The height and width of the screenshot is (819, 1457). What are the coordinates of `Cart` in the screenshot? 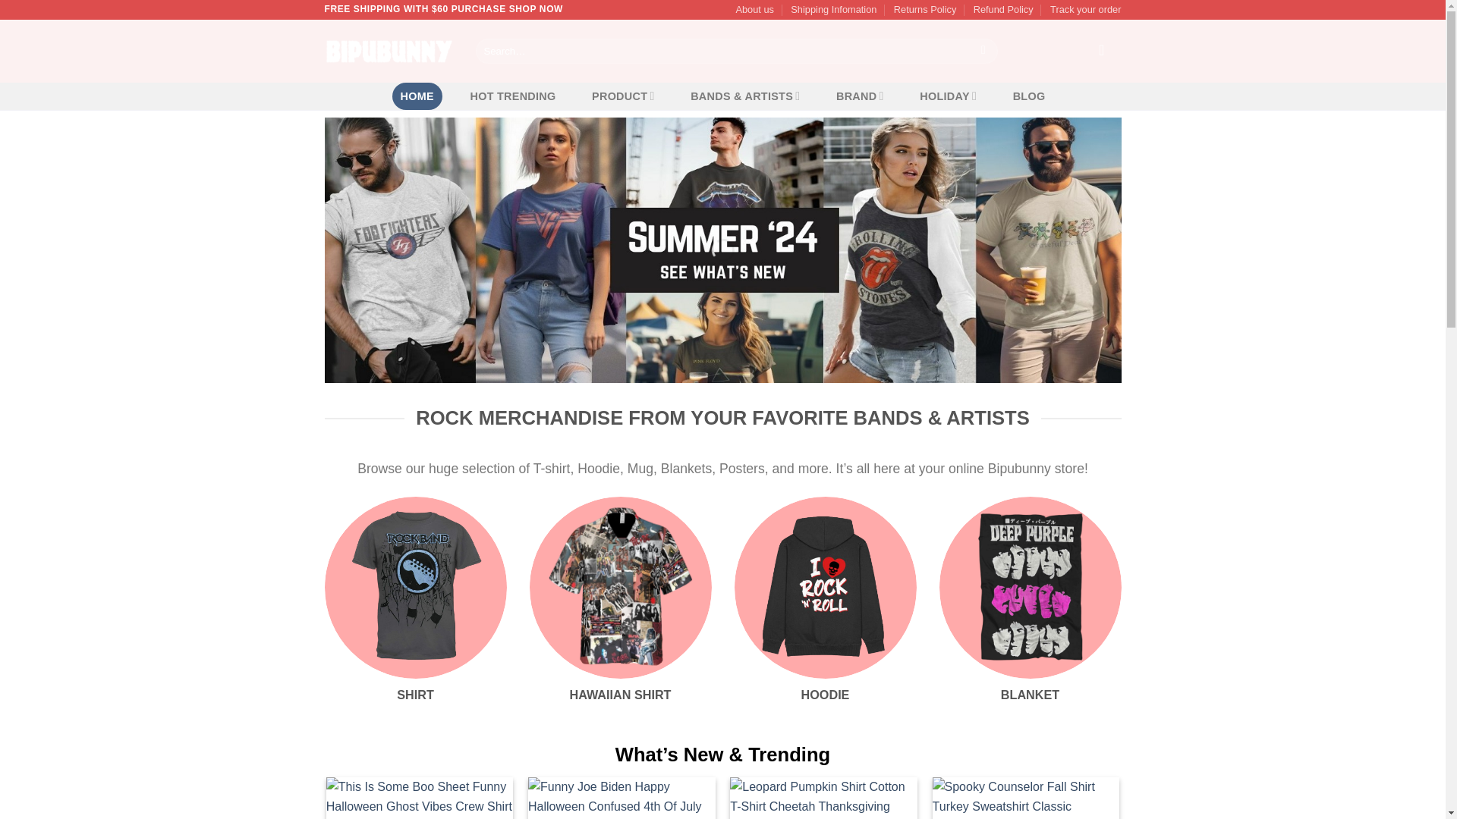 It's located at (1106, 50).